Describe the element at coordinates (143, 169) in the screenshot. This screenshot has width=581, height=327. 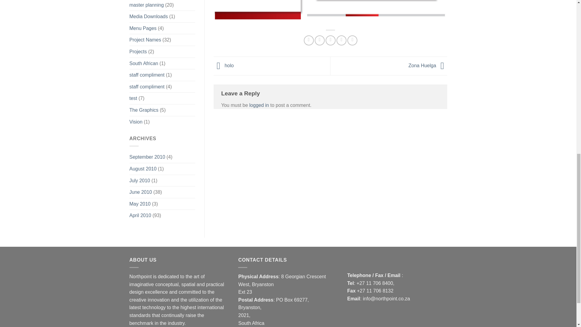
I see `August 2010` at that location.